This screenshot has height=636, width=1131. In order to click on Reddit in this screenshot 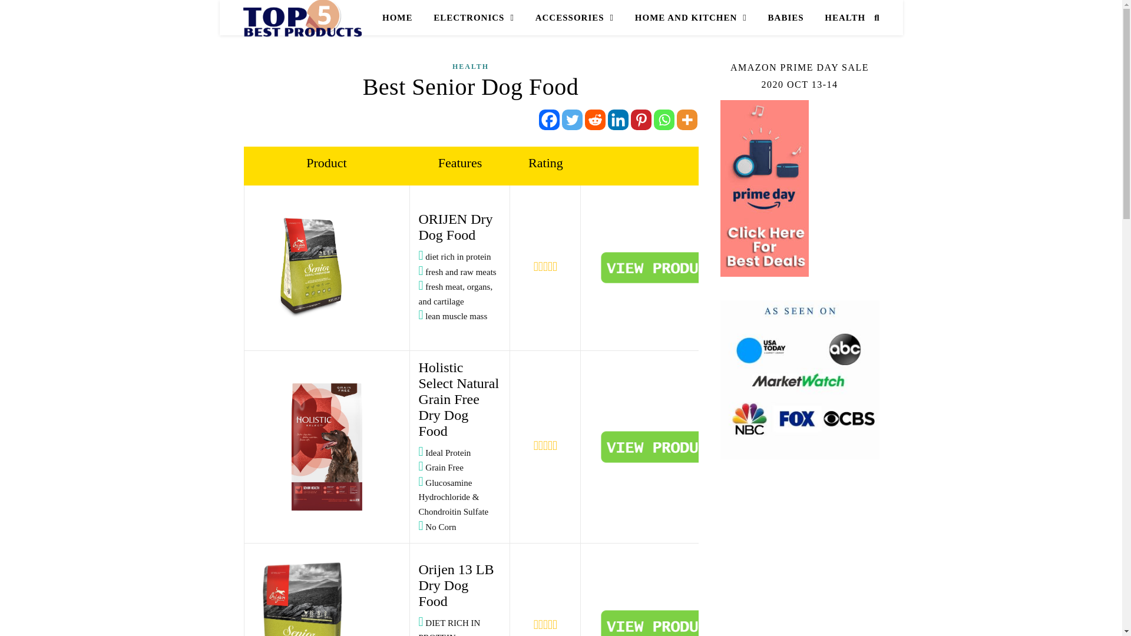, I will do `click(595, 120)`.